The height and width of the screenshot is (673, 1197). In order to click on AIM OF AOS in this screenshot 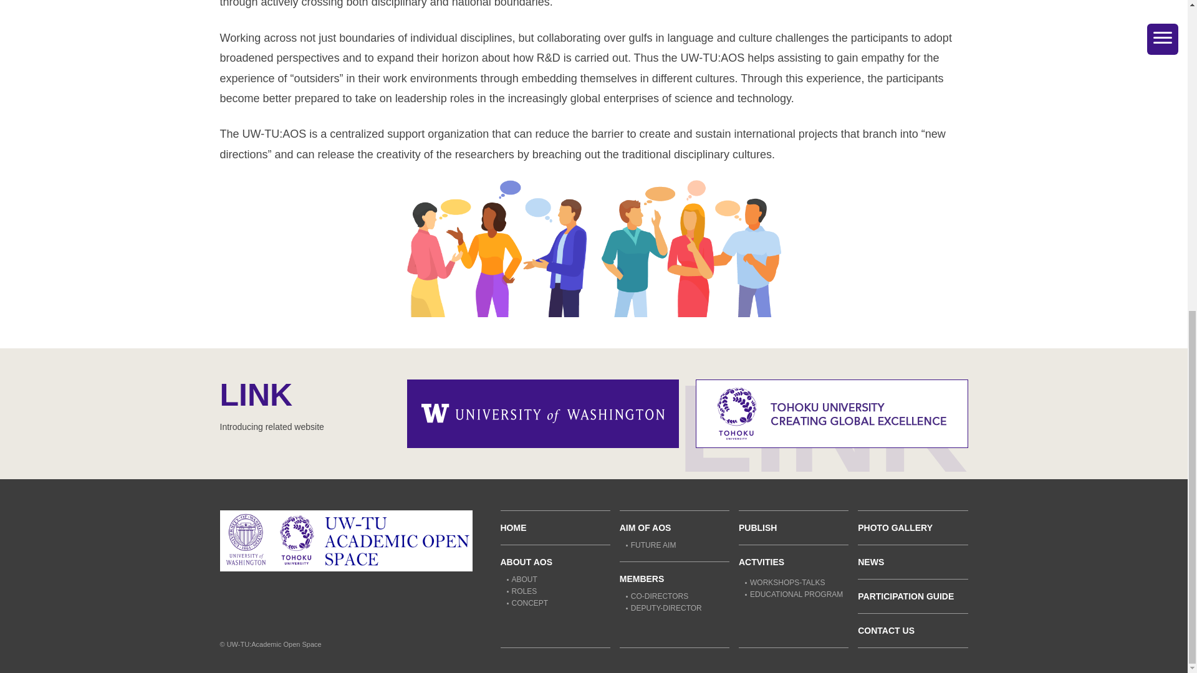, I will do `click(646, 528)`.